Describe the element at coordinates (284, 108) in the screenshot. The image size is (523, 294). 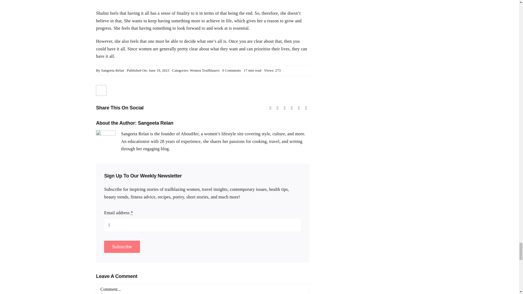
I see `LinkedIn` at that location.